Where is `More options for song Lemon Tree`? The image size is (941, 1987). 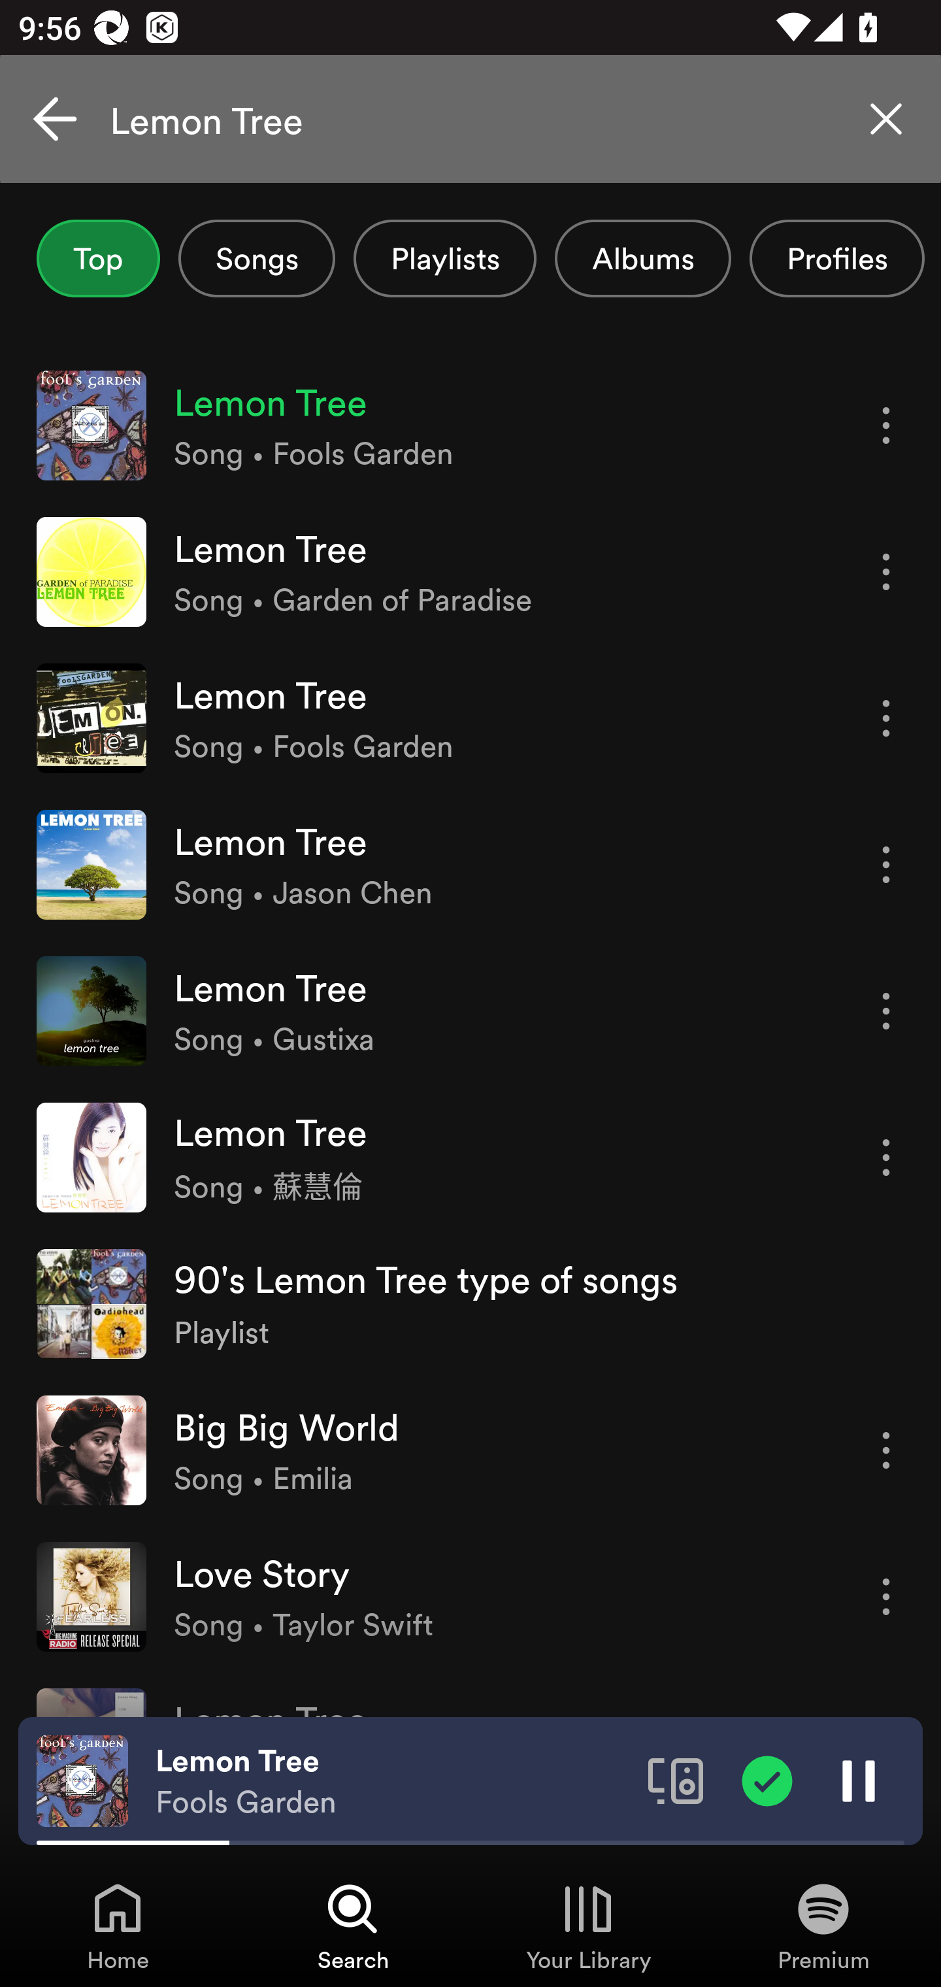
More options for song Lemon Tree is located at coordinates (886, 571).